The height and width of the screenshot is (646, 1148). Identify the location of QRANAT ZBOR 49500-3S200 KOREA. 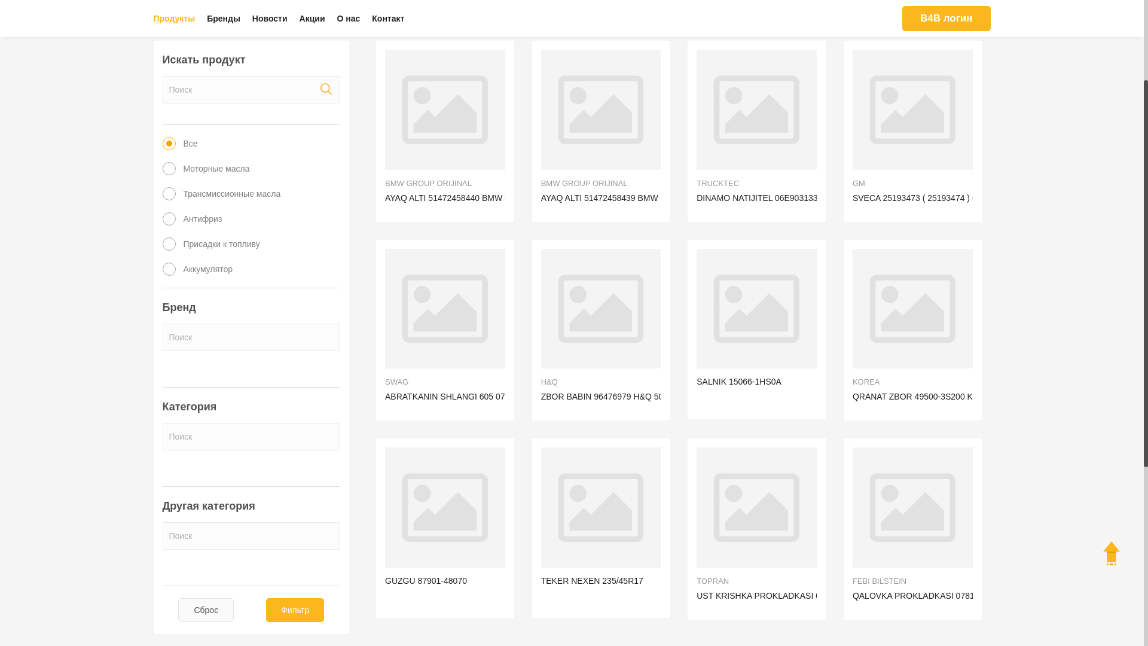
(912, 443).